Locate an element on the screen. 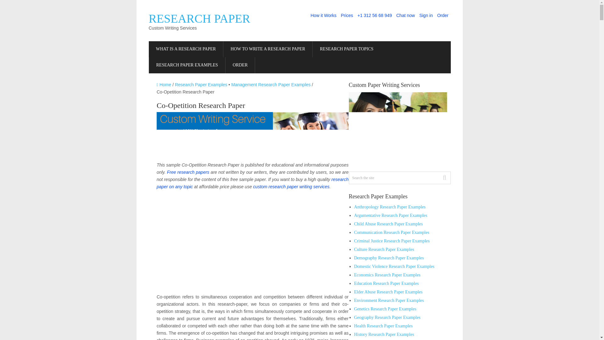 This screenshot has width=604, height=340. Free research papers is located at coordinates (188, 172).